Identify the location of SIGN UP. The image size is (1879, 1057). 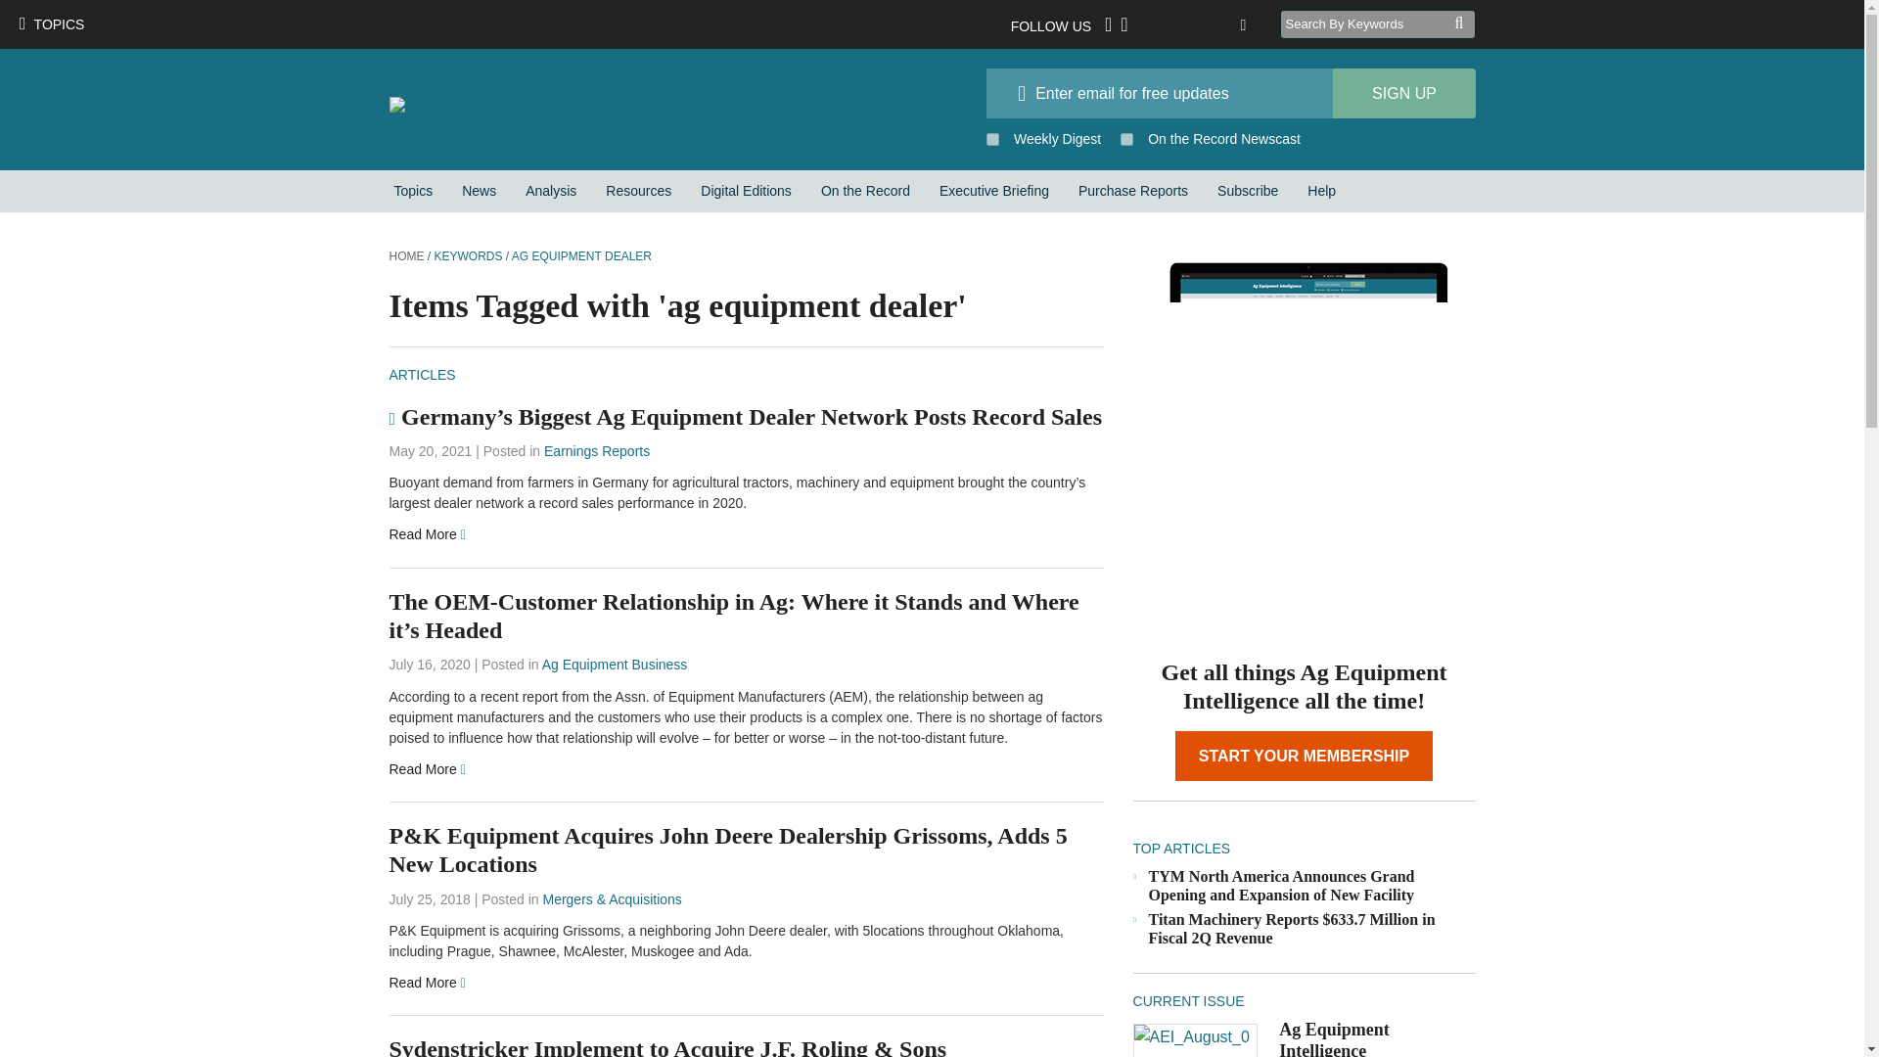
(1403, 93).